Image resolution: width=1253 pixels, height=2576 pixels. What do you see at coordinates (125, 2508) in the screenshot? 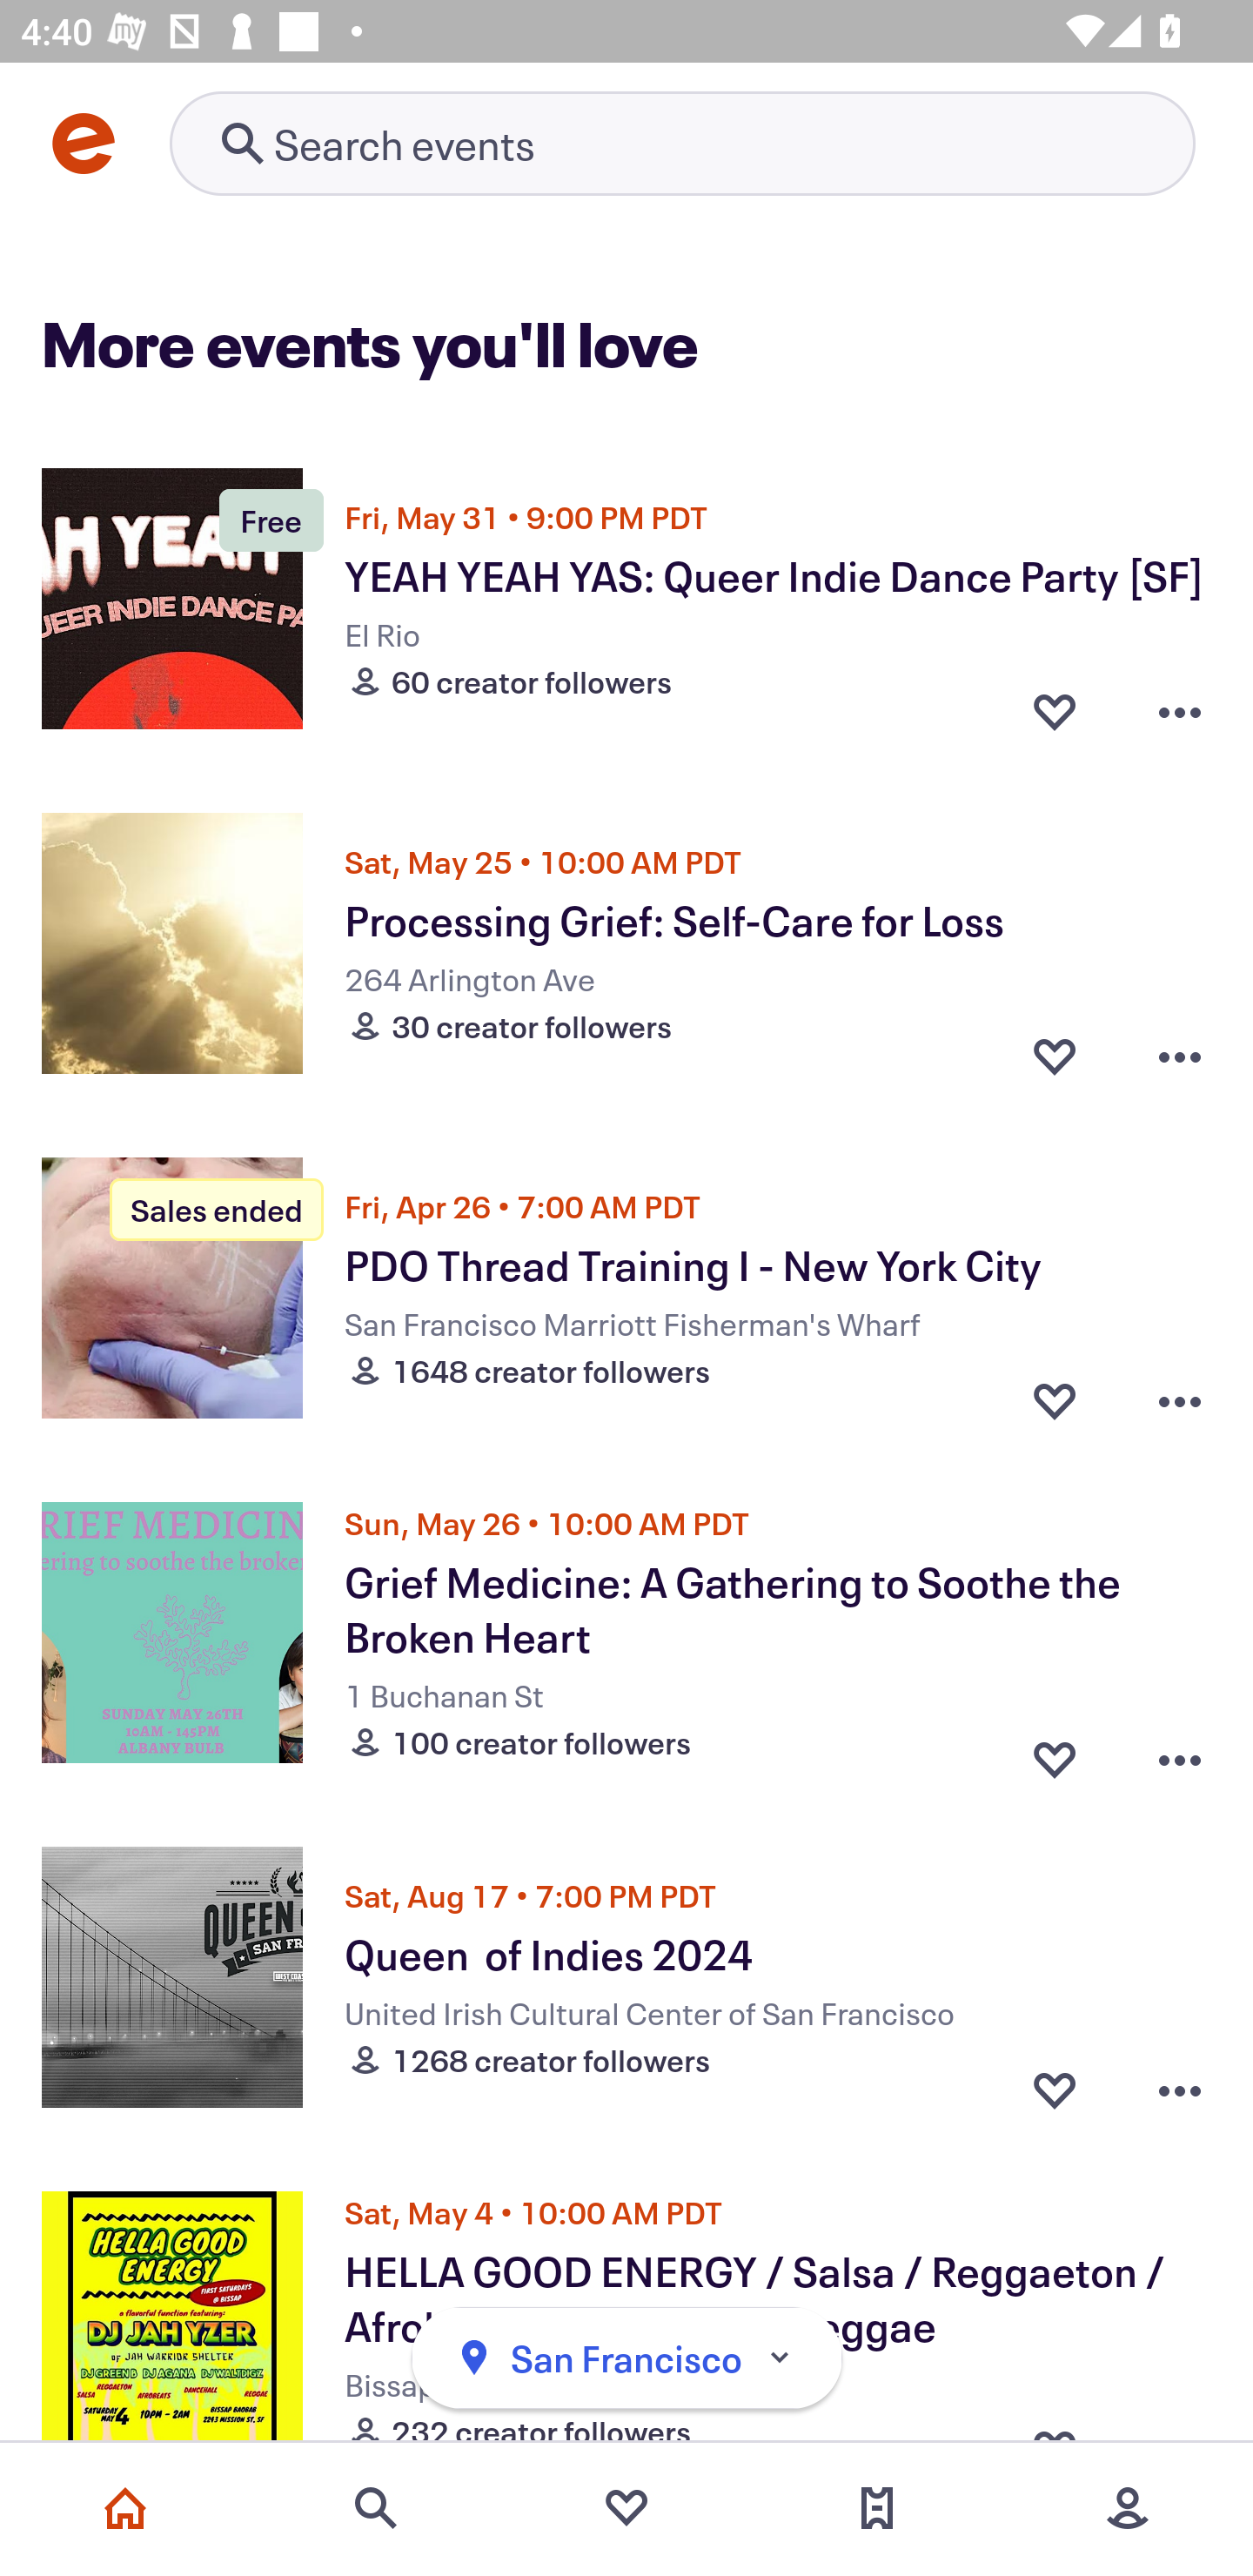
I see `Home` at bounding box center [125, 2508].